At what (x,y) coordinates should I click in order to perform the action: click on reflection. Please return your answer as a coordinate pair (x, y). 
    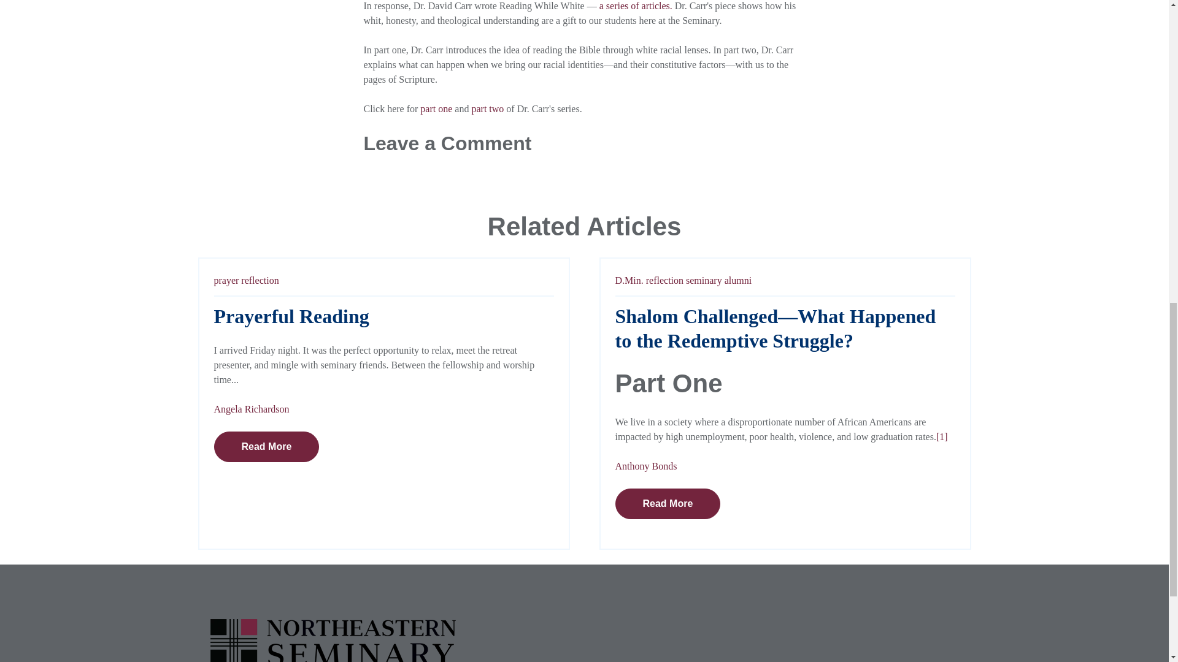
    Looking at the image, I should click on (664, 280).